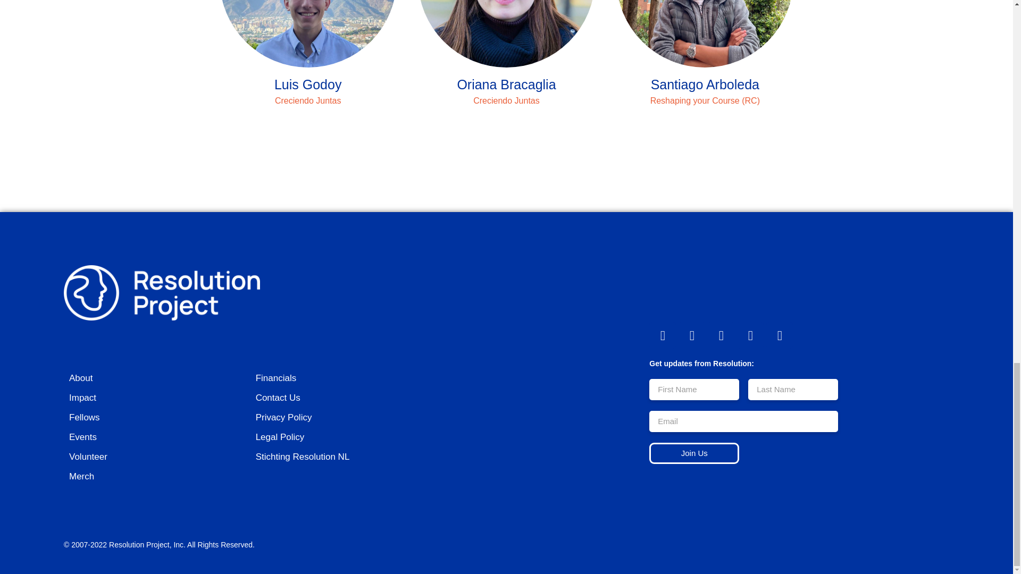  I want to click on Santiago Arboleda Headshot, so click(705, 34).